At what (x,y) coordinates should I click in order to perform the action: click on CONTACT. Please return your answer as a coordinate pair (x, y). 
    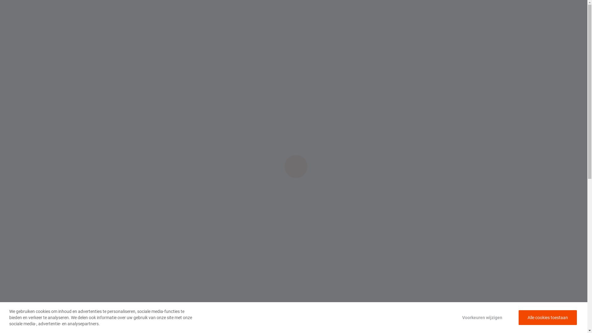
    Looking at the image, I should click on (387, 10).